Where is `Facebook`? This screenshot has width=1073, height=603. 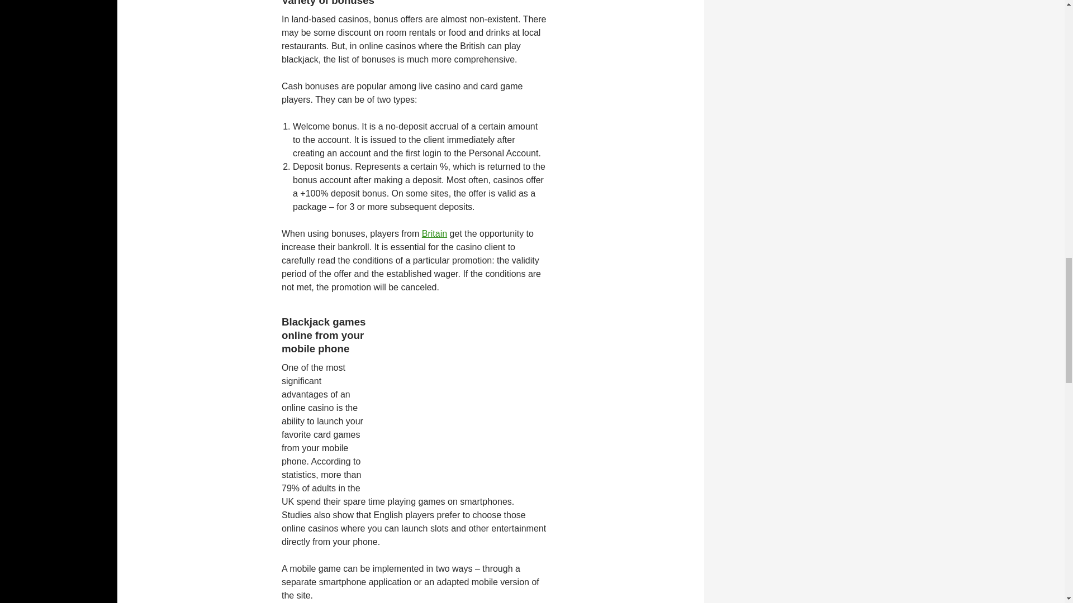
Facebook is located at coordinates (23, 4).